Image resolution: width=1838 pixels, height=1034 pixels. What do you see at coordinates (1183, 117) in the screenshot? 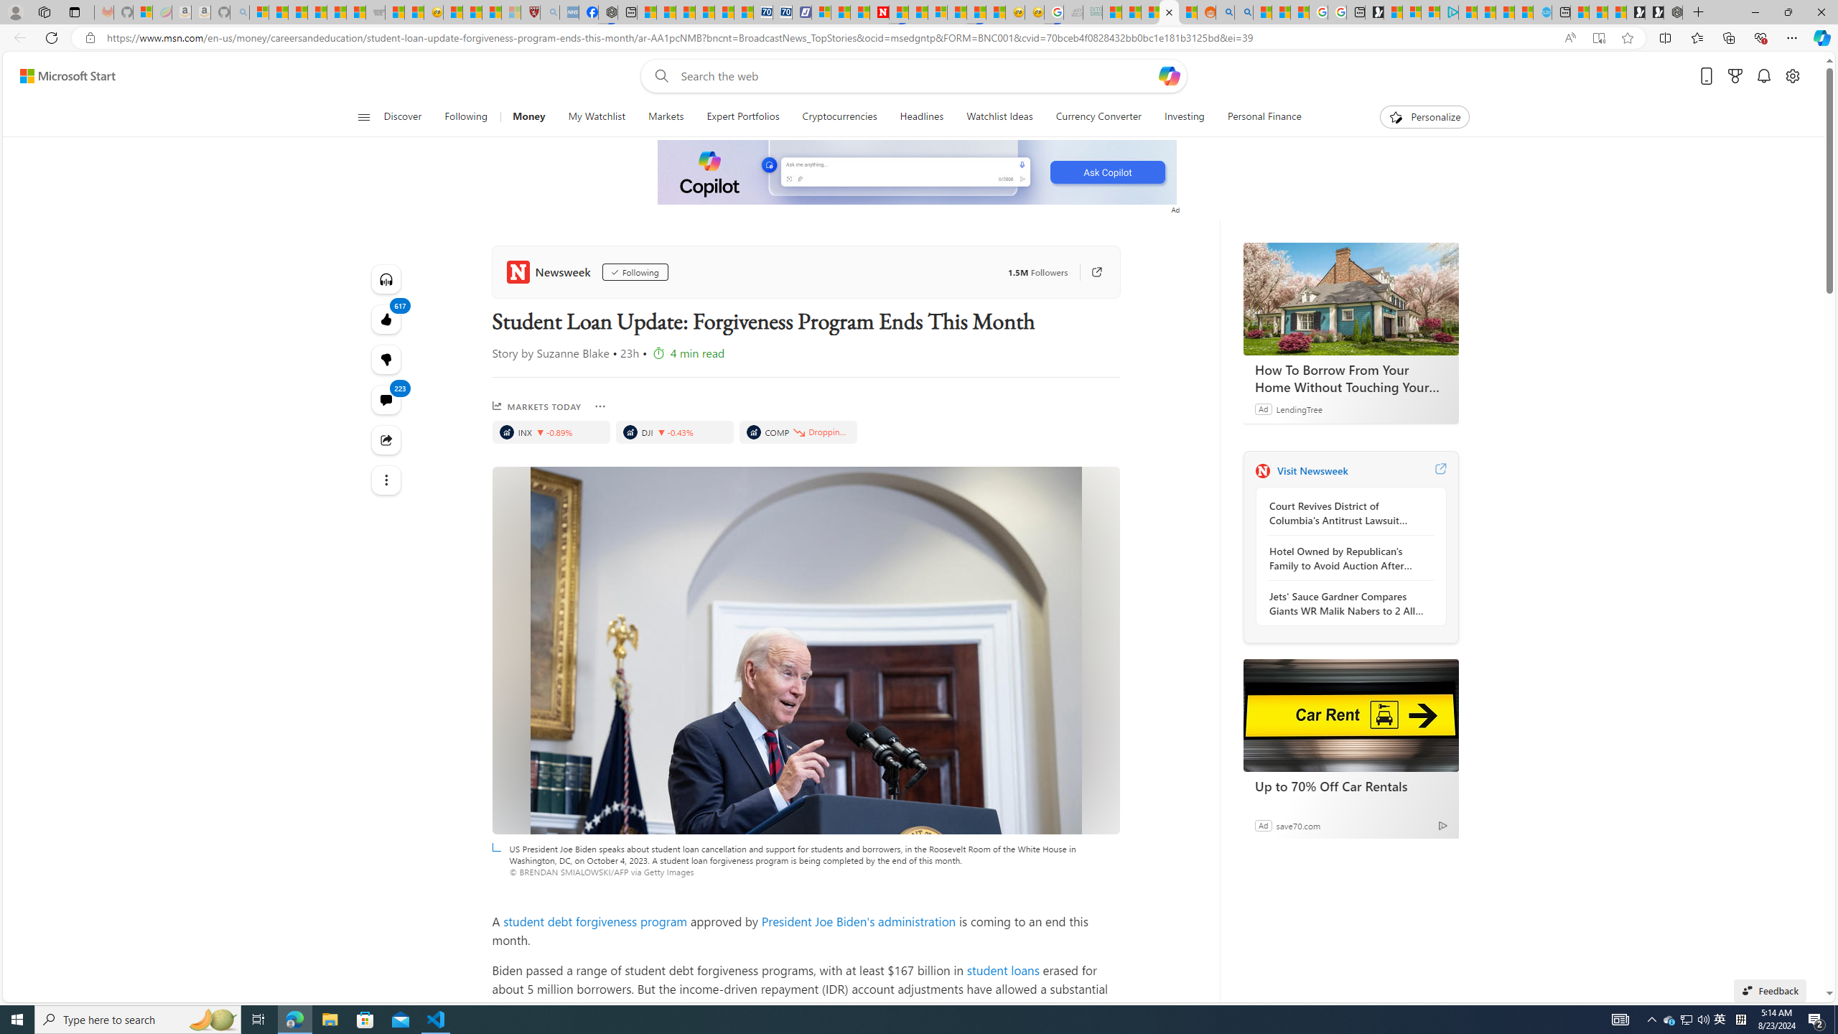
I see `Investing` at bounding box center [1183, 117].